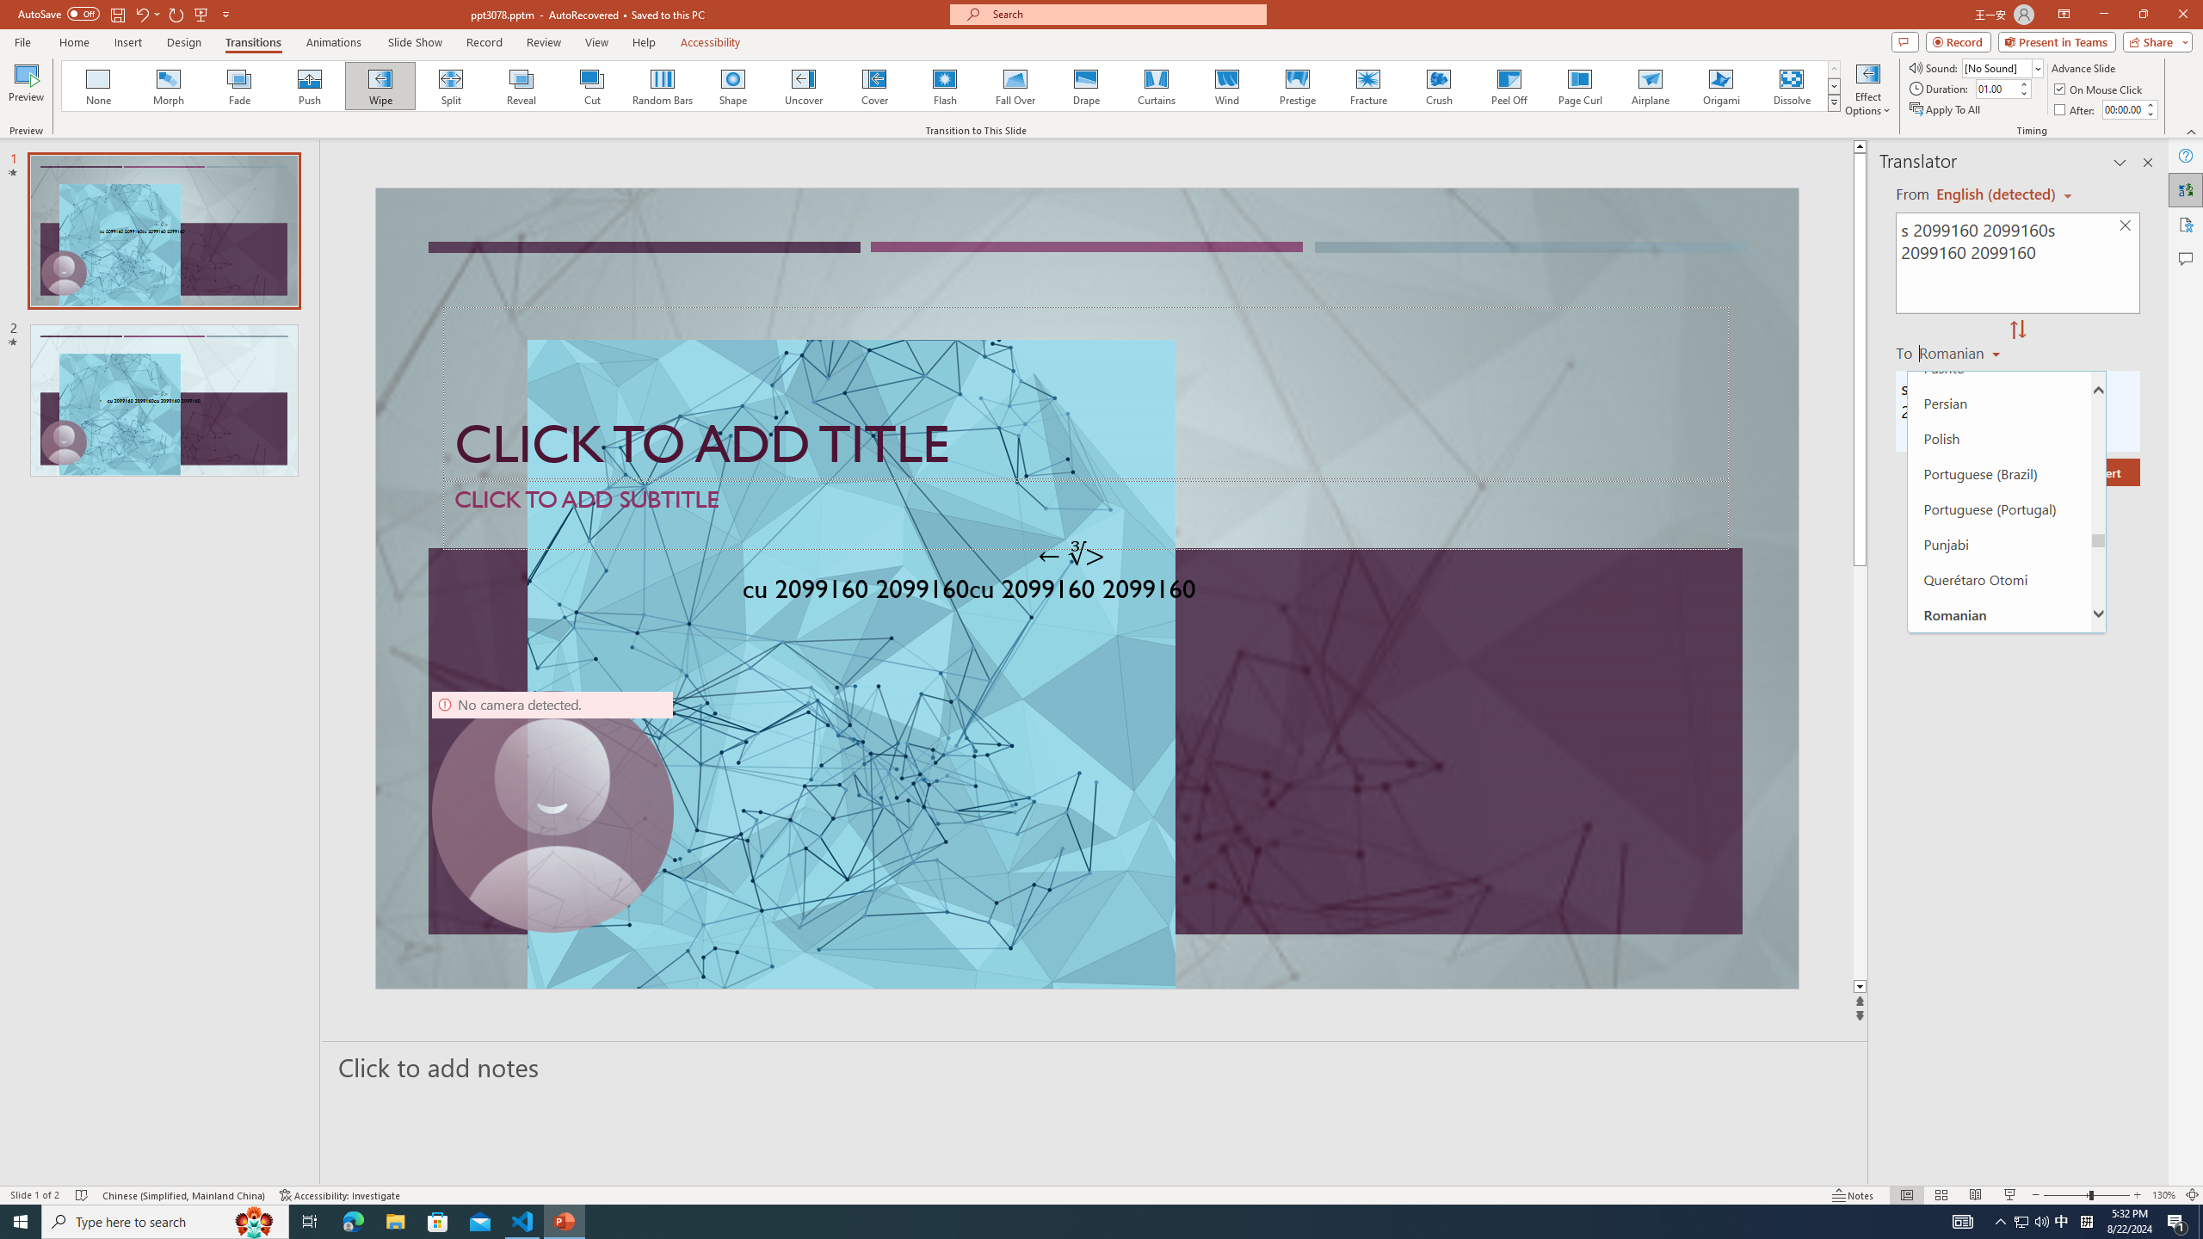 This screenshot has width=2203, height=1239. I want to click on Terminal actions, so click(1590, 807).